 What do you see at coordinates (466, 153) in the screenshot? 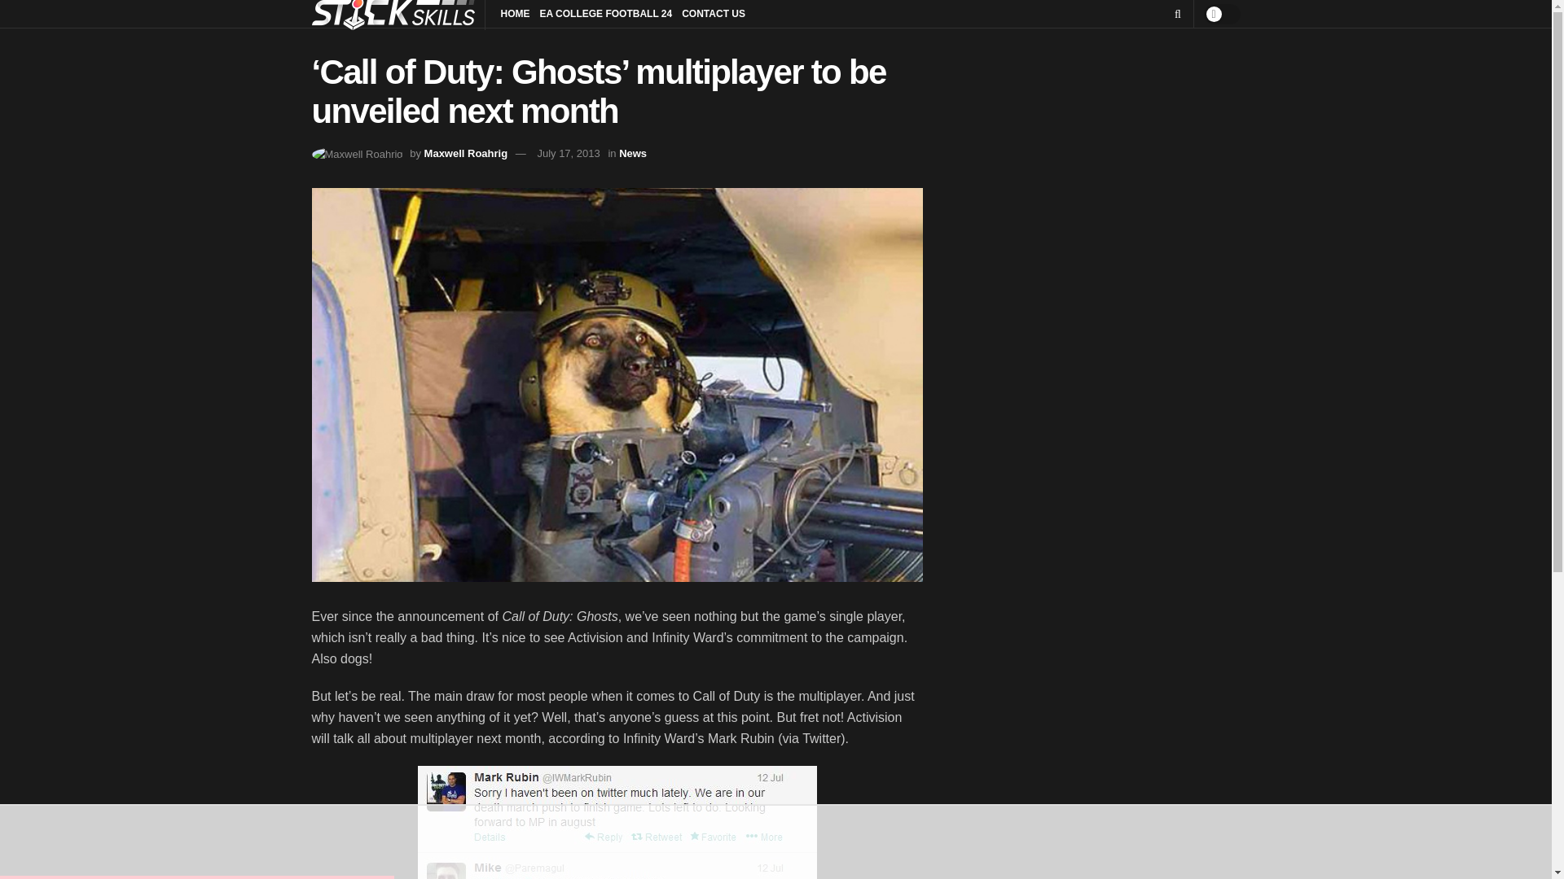
I see `Maxwell Roahrig` at bounding box center [466, 153].